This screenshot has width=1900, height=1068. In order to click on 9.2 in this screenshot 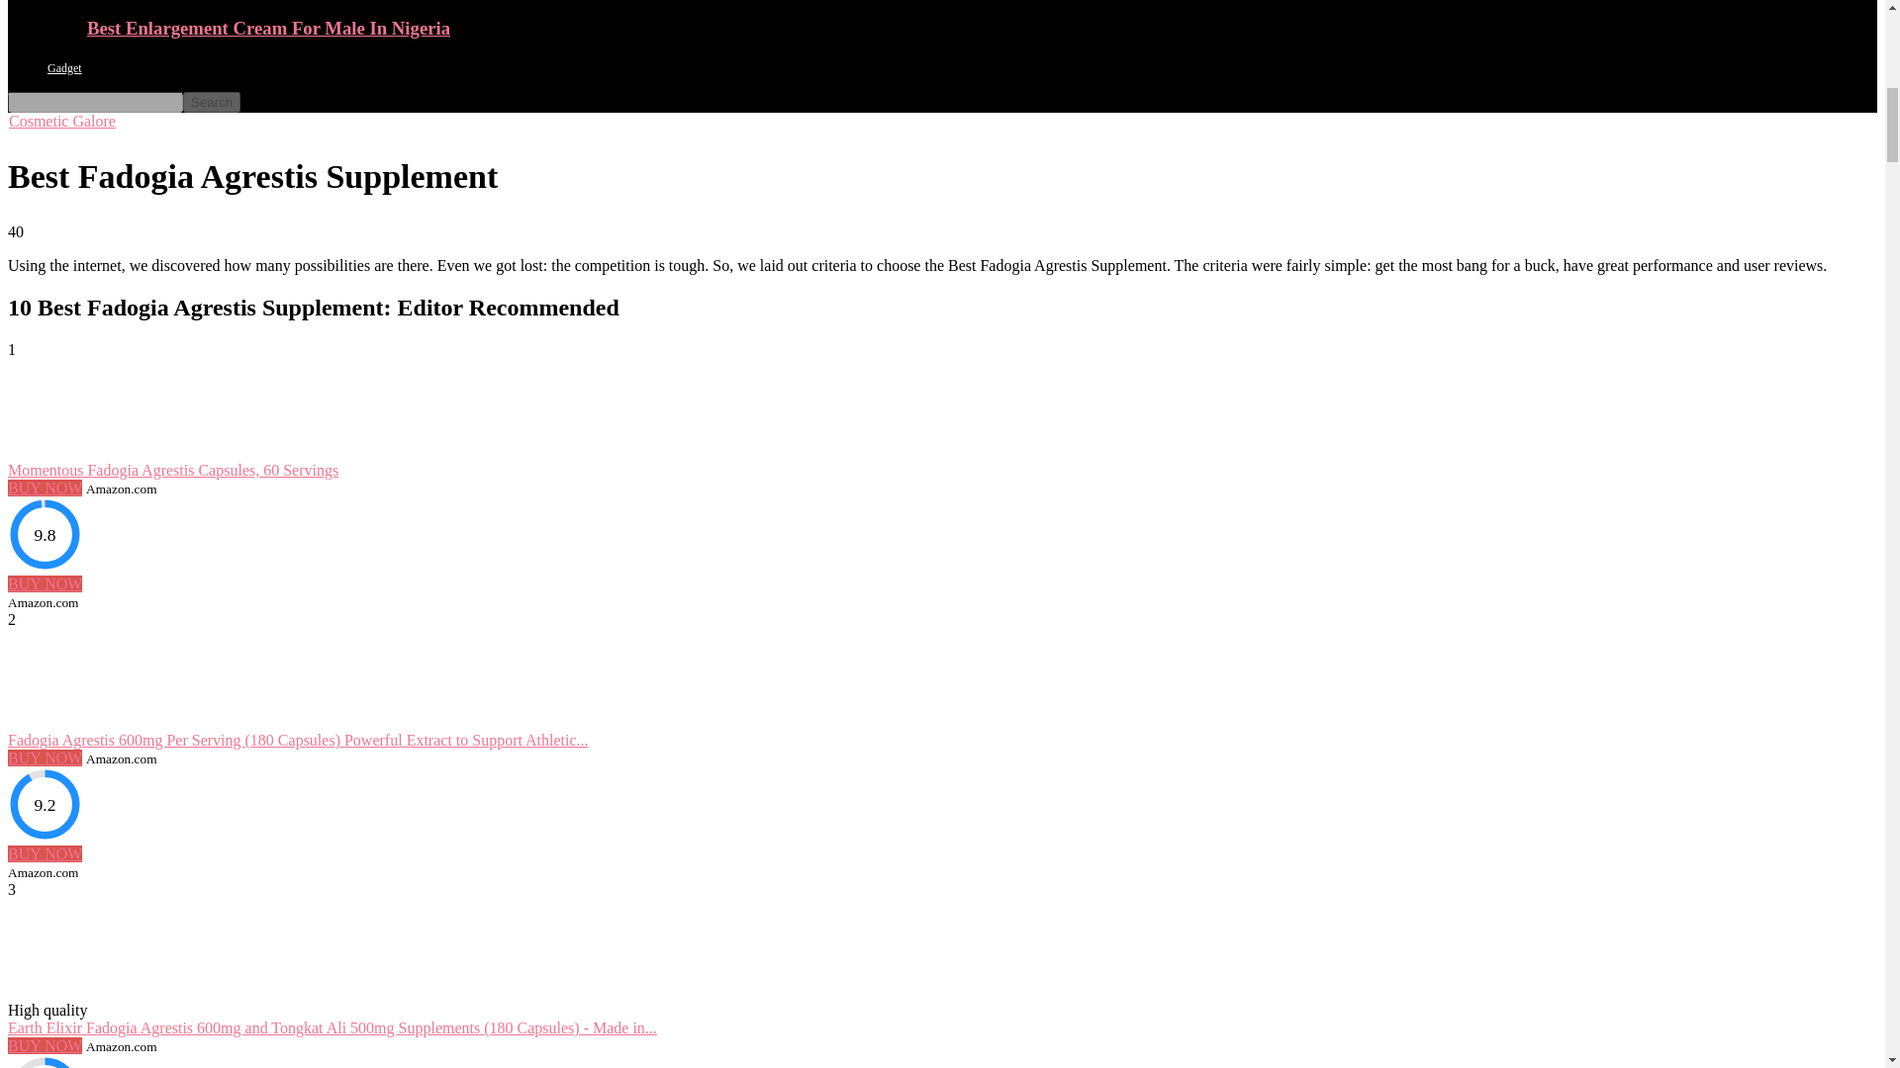, I will do `click(44, 805)`.